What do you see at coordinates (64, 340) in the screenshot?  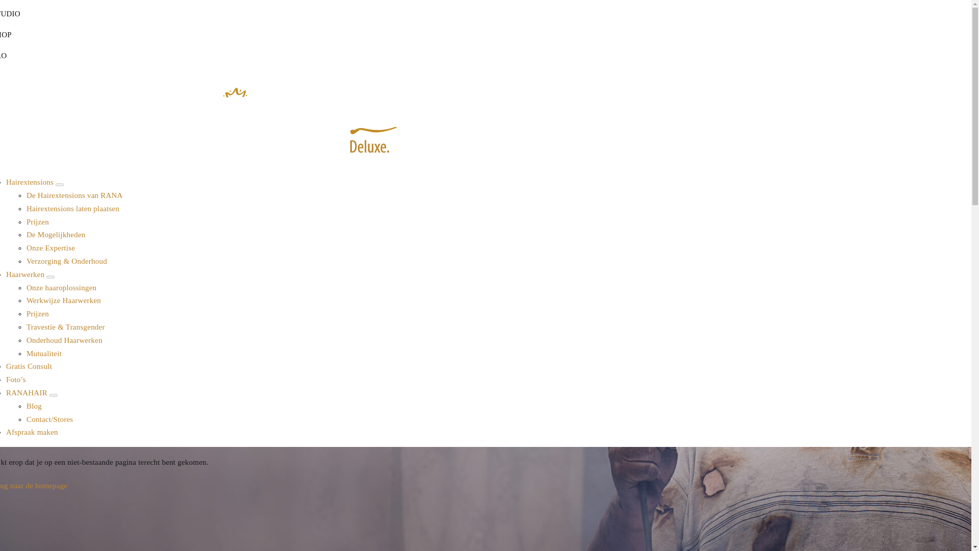 I see `Onderhoud Haarwerken` at bounding box center [64, 340].